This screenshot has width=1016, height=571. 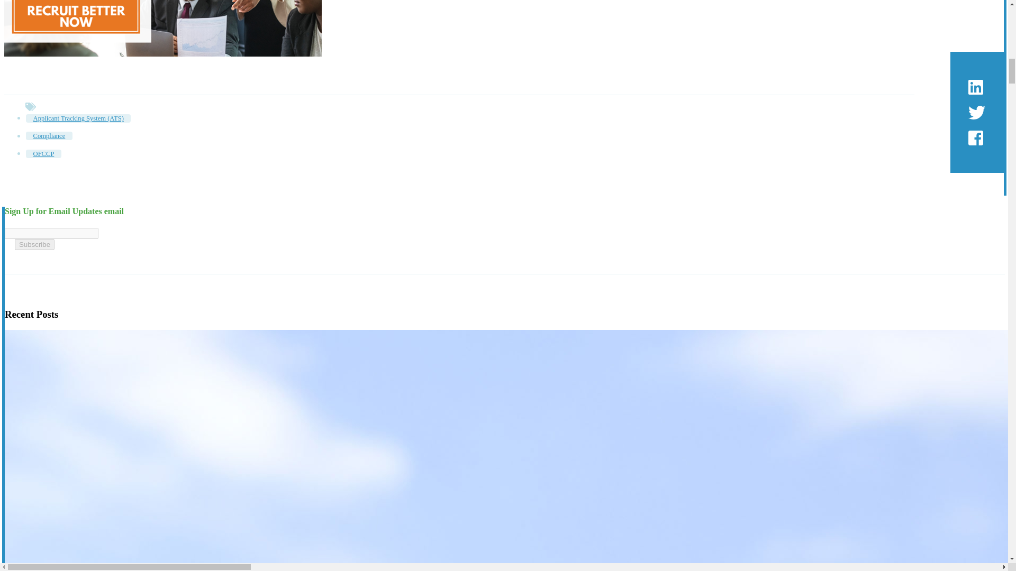 What do you see at coordinates (35, 244) in the screenshot?
I see `Subscribe` at bounding box center [35, 244].